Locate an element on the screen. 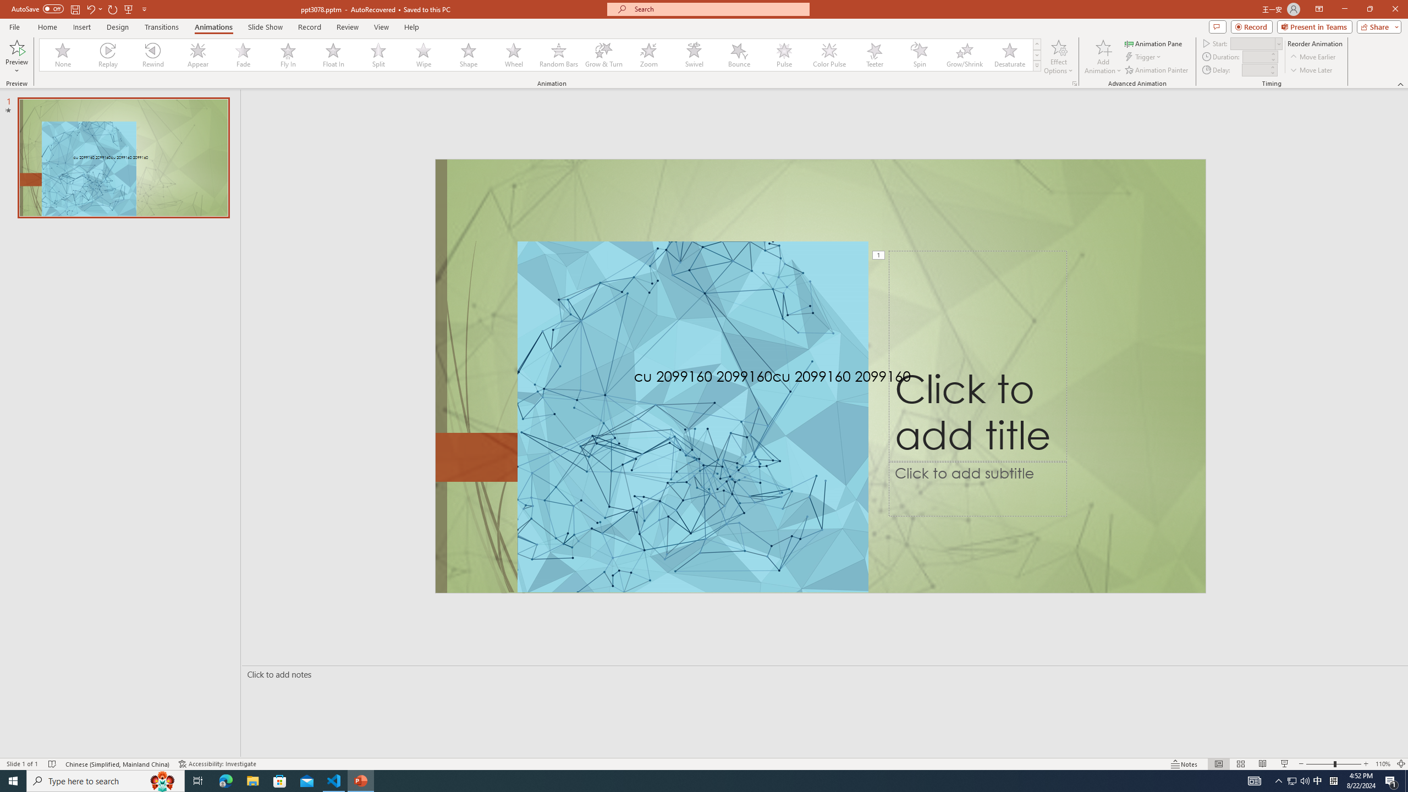 The width and height of the screenshot is (1408, 792). Color Pulse is located at coordinates (829, 55).